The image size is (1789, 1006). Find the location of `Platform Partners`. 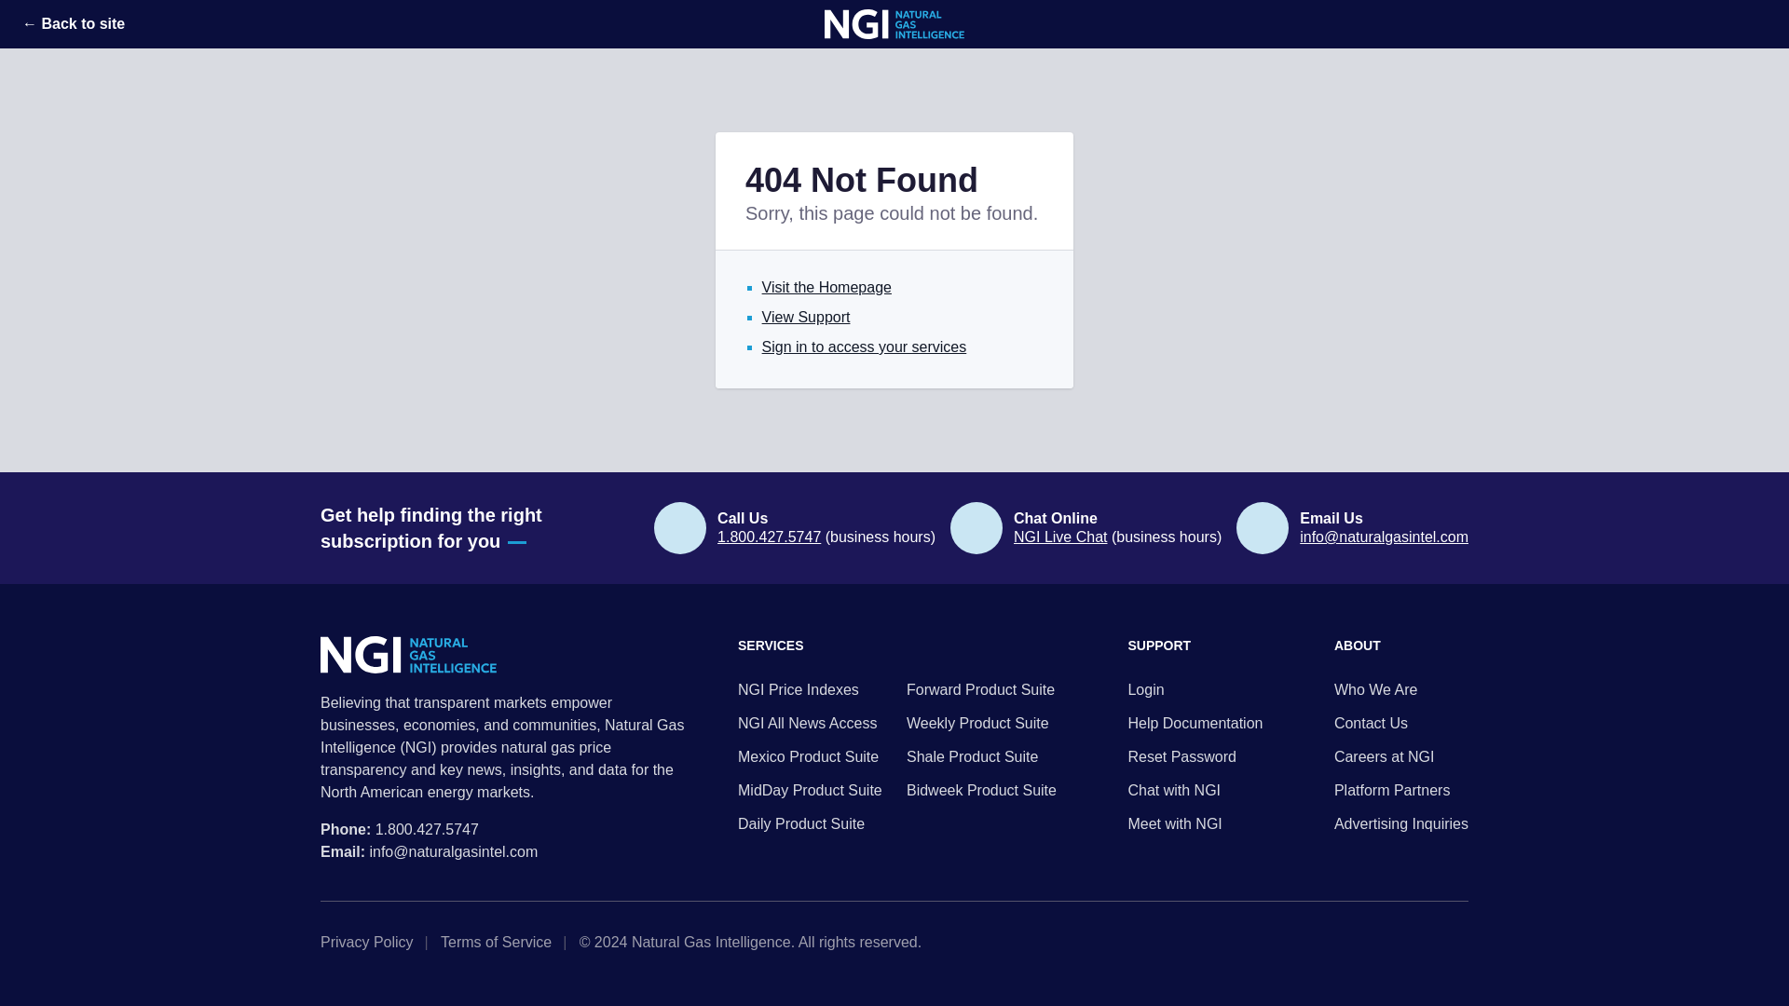

Platform Partners is located at coordinates (1401, 790).